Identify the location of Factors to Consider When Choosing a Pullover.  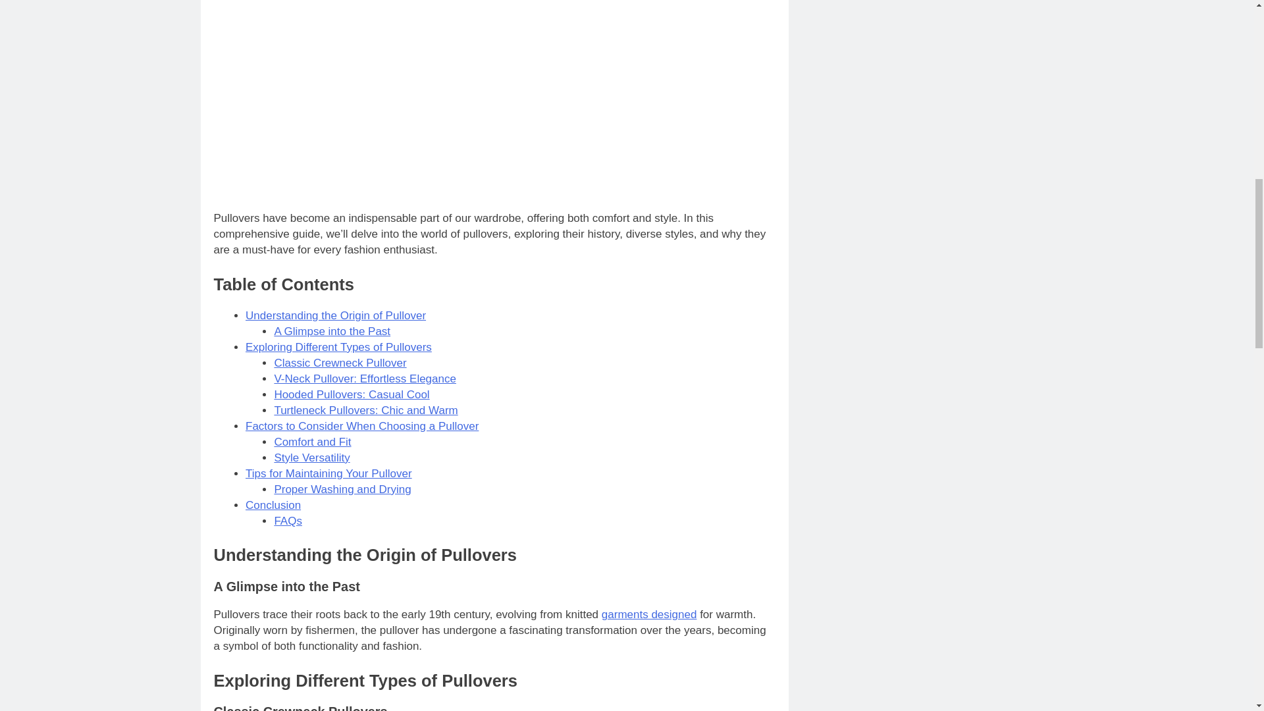
(362, 426).